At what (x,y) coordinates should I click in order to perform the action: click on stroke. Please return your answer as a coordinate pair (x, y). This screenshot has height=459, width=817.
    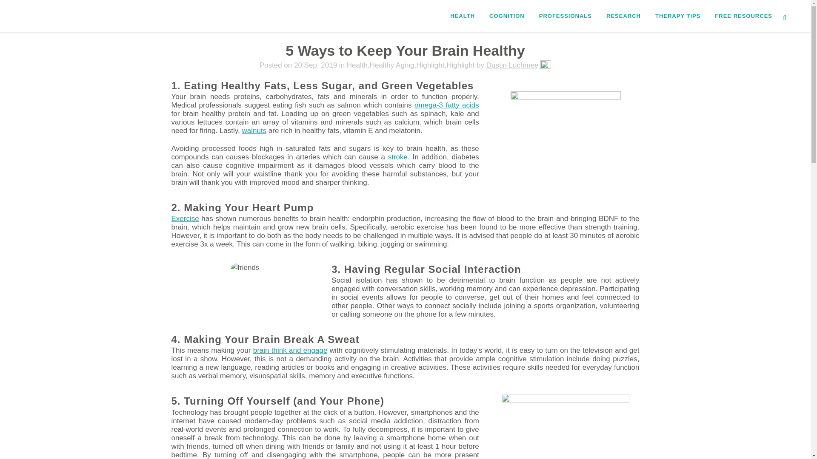
    Looking at the image, I should click on (398, 157).